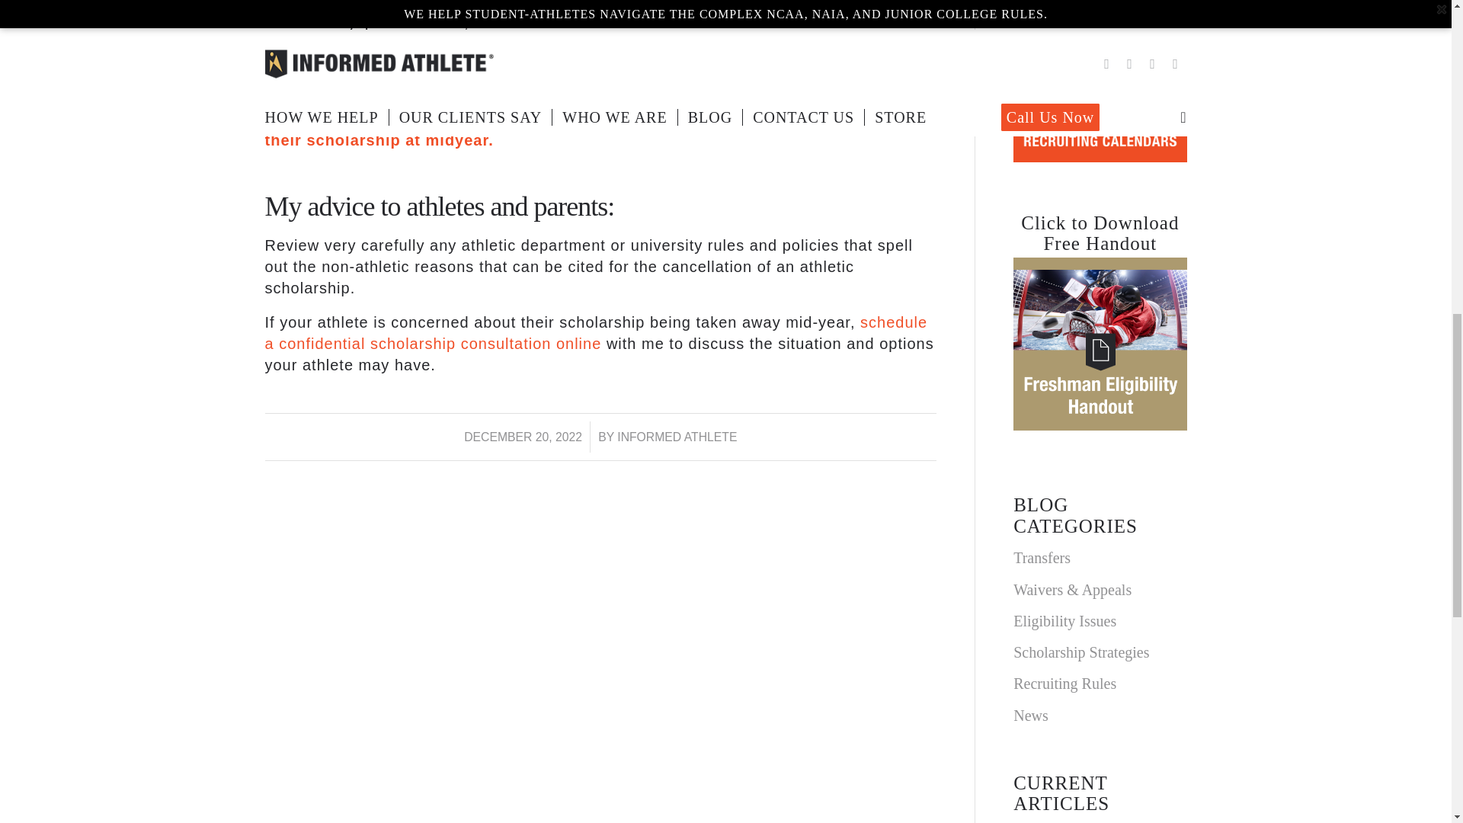 The height and width of the screenshot is (823, 1463). I want to click on Transfers, so click(1100, 558).